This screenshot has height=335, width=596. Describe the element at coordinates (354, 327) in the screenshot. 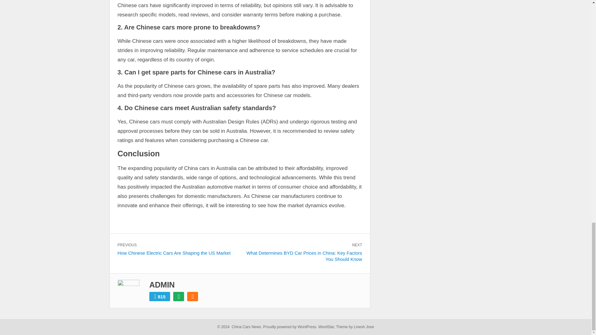

I see `Theme by Linesh Jose` at that location.